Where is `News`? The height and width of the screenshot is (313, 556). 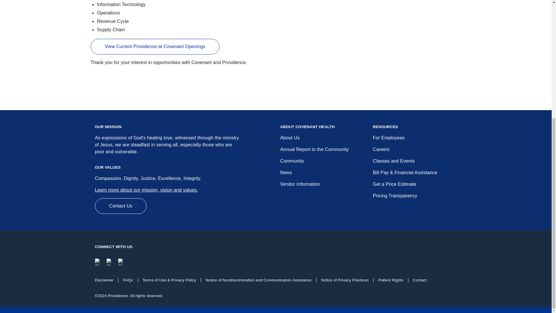 News is located at coordinates (286, 172).